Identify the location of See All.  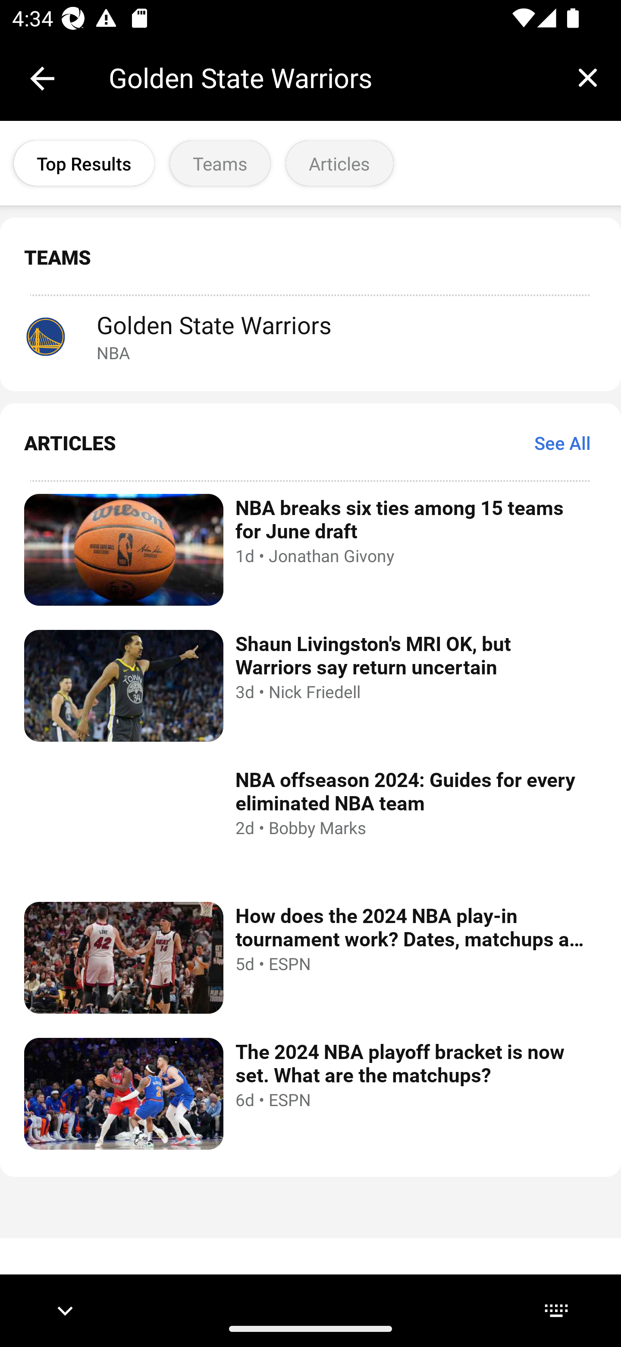
(562, 442).